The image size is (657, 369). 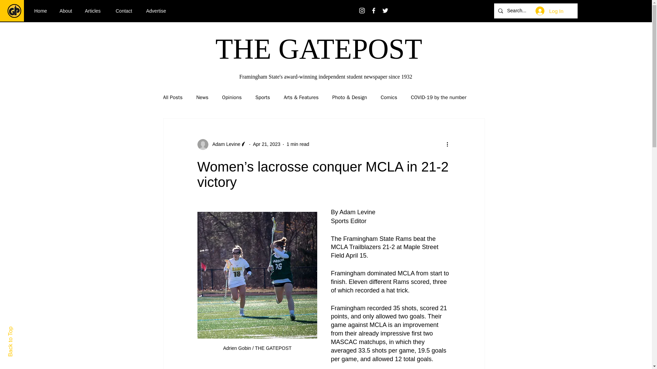 What do you see at coordinates (67, 11) in the screenshot?
I see `About` at bounding box center [67, 11].